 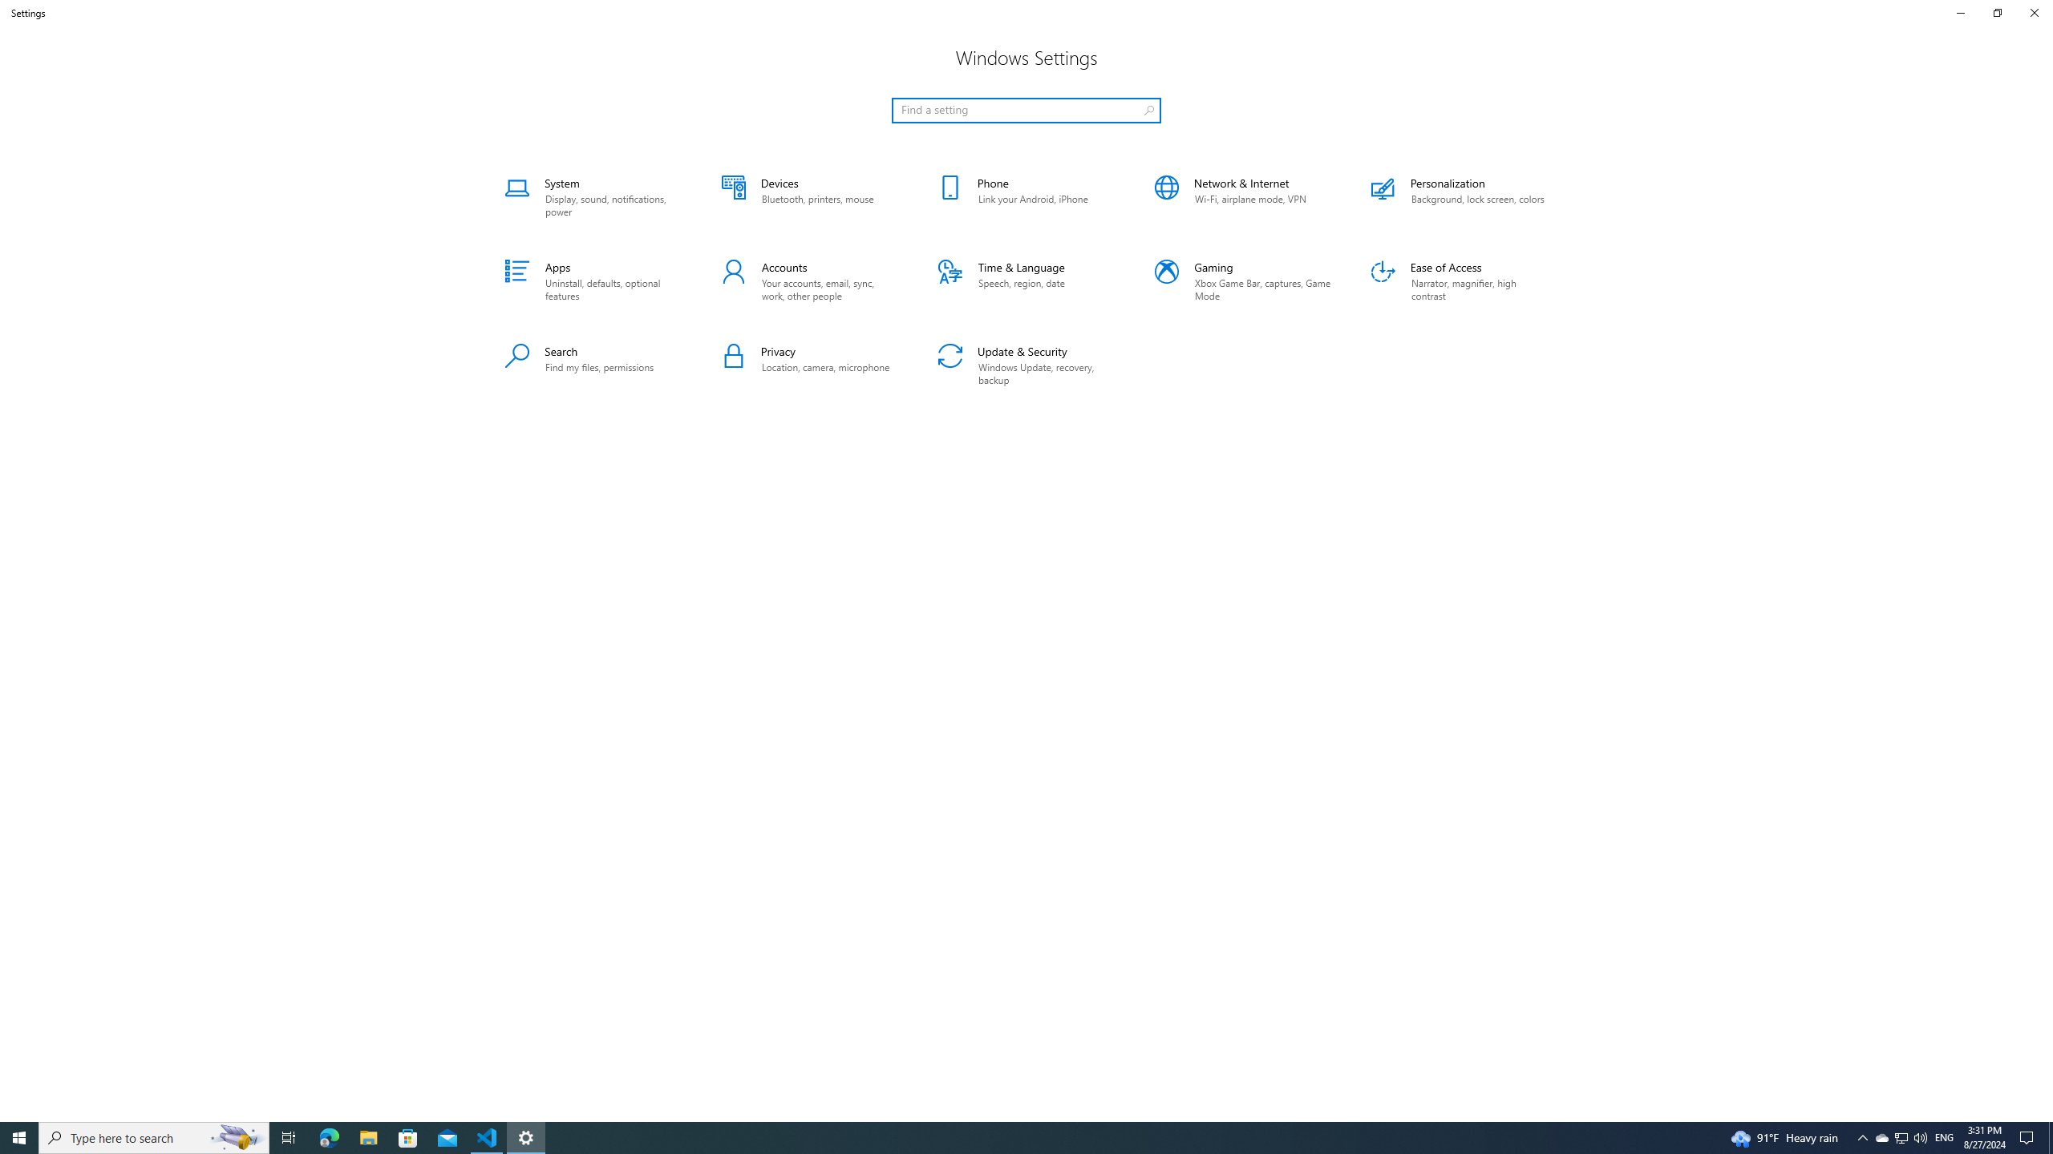 I want to click on Search, so click(x=593, y=365).